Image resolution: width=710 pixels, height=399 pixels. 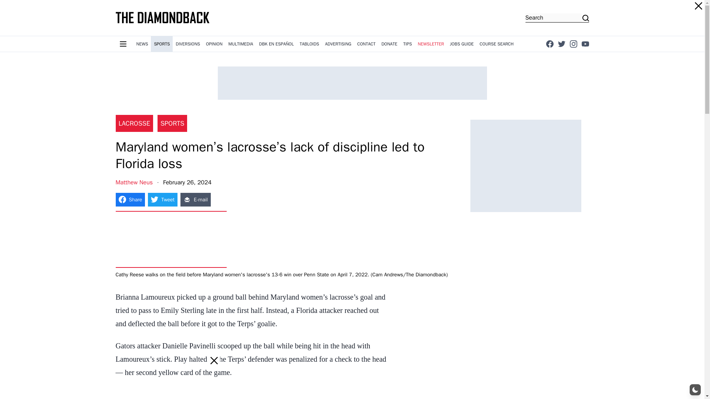 I want to click on MULTIMEDIA, so click(x=241, y=44).